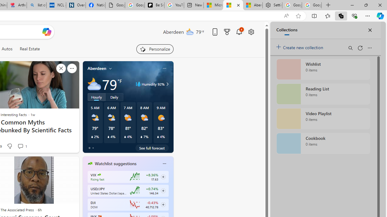 This screenshot has width=387, height=217. What do you see at coordinates (154, 5) in the screenshot?
I see `Be Smart | creating Science videos | Patreon` at bounding box center [154, 5].